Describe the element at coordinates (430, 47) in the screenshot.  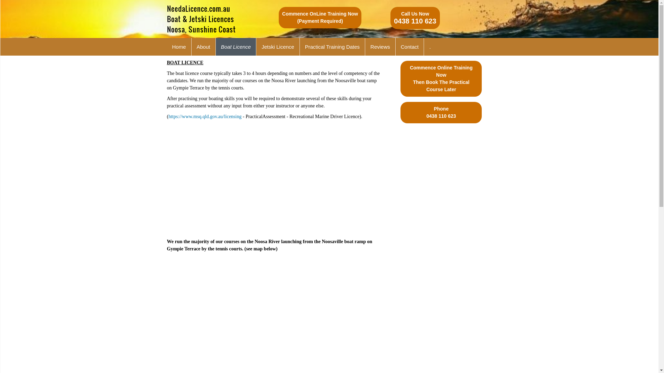
I see `.` at that location.